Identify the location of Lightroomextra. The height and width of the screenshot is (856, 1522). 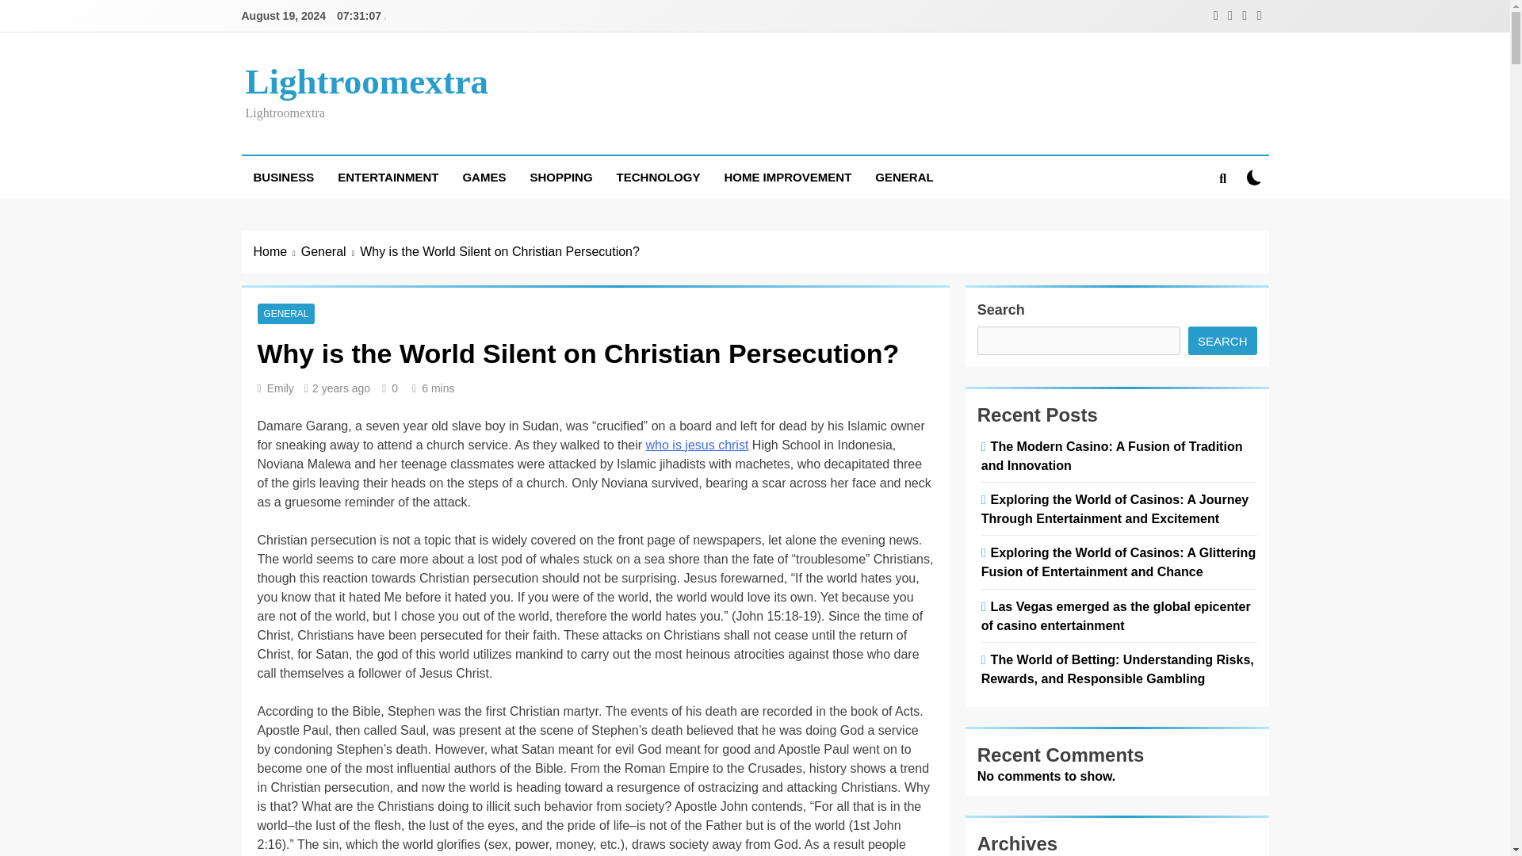
(366, 81).